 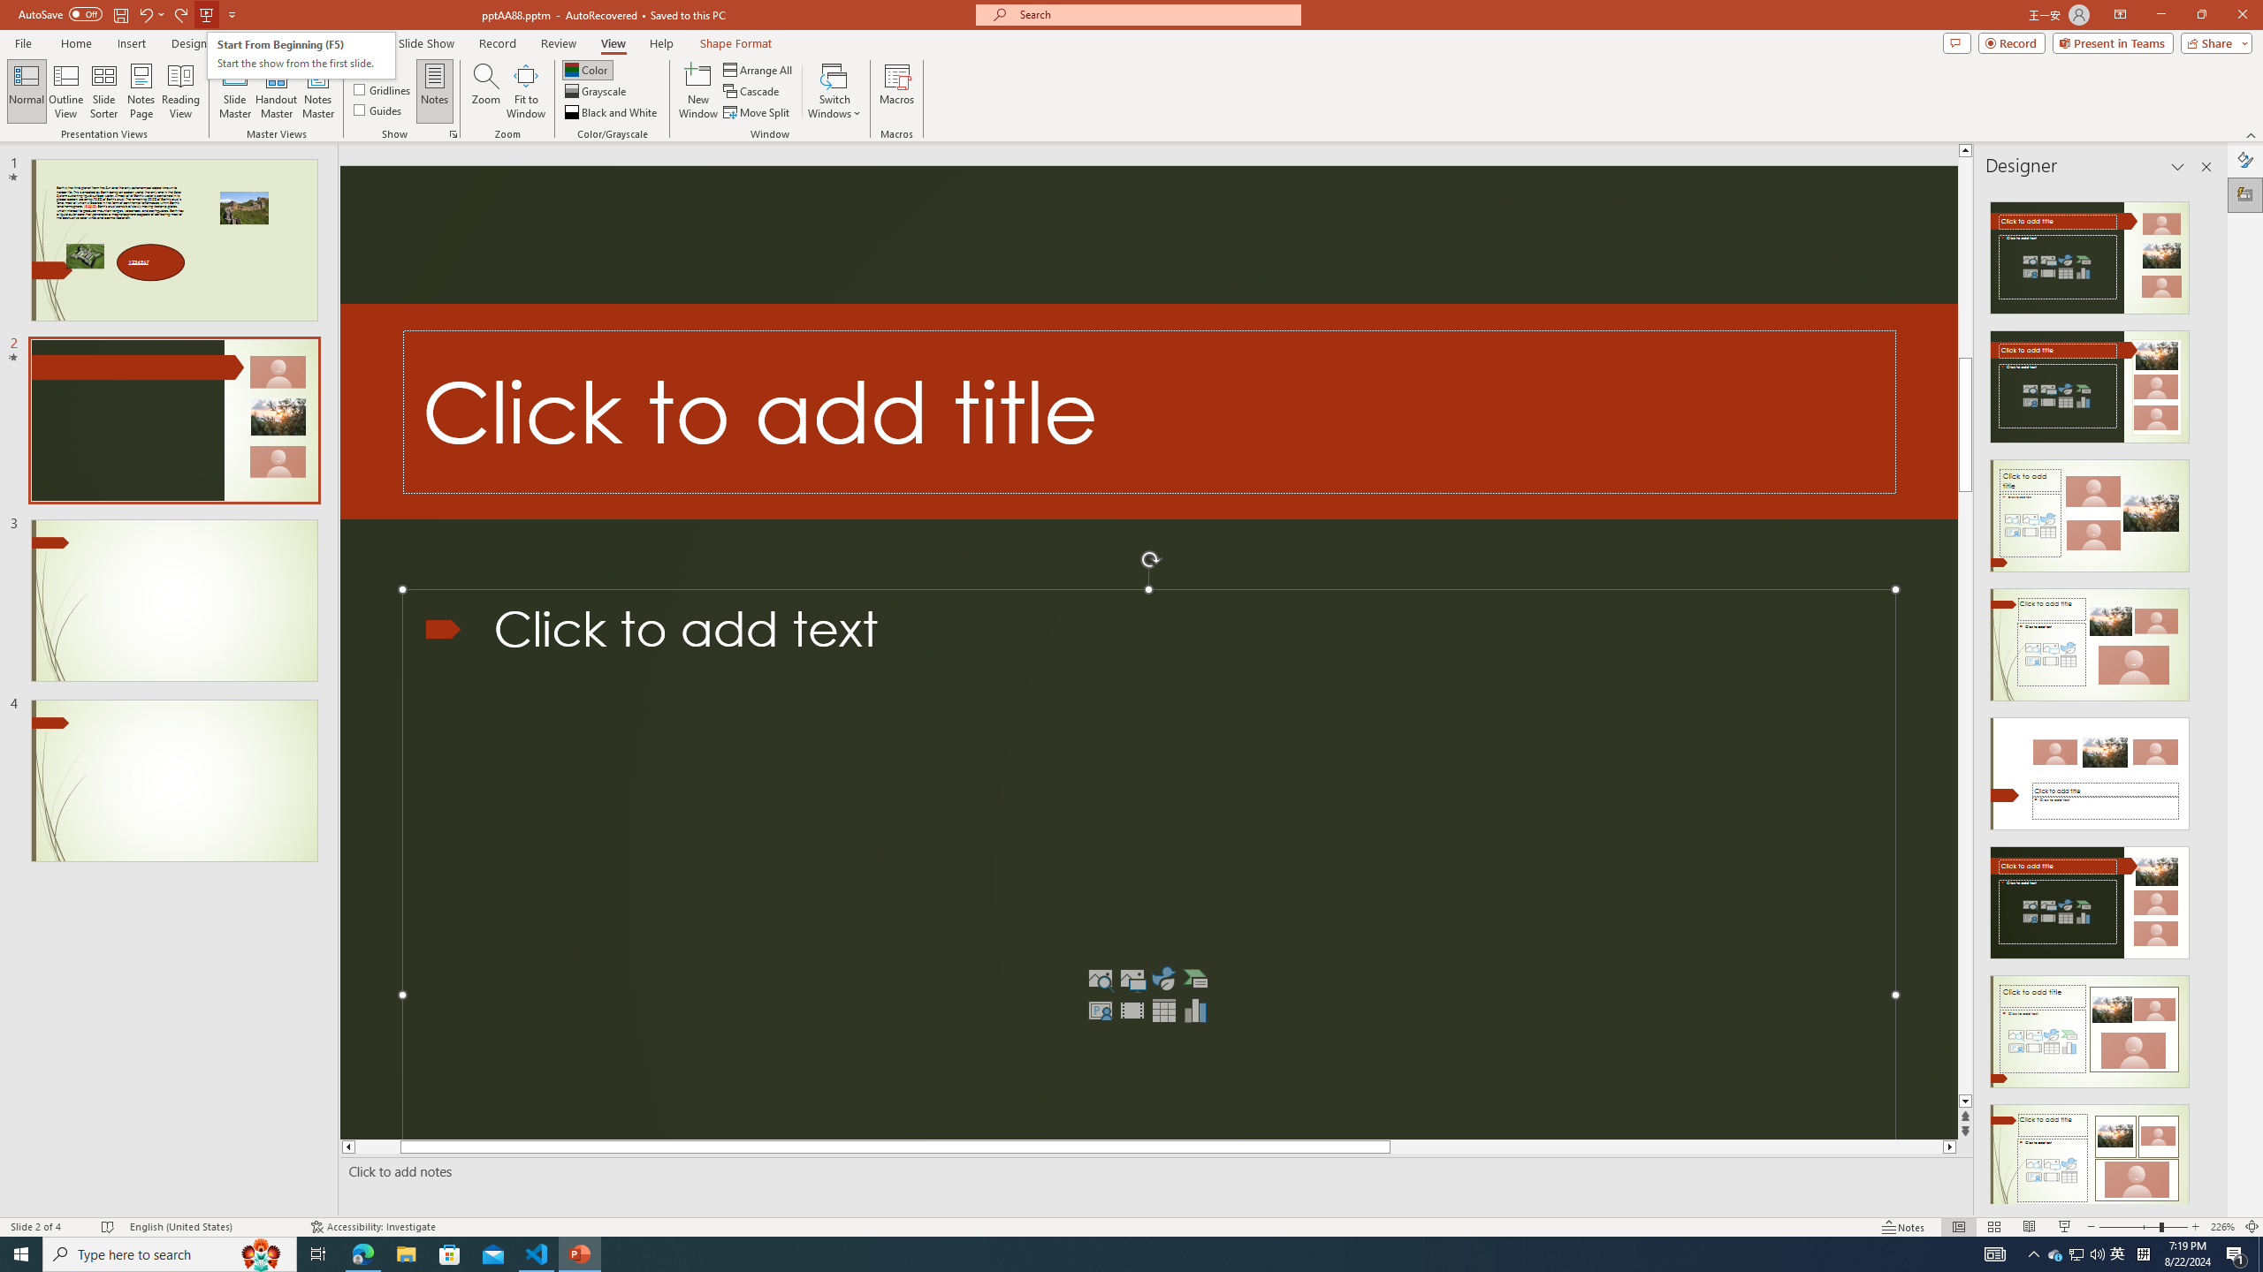 I want to click on Macros, so click(x=896, y=91).